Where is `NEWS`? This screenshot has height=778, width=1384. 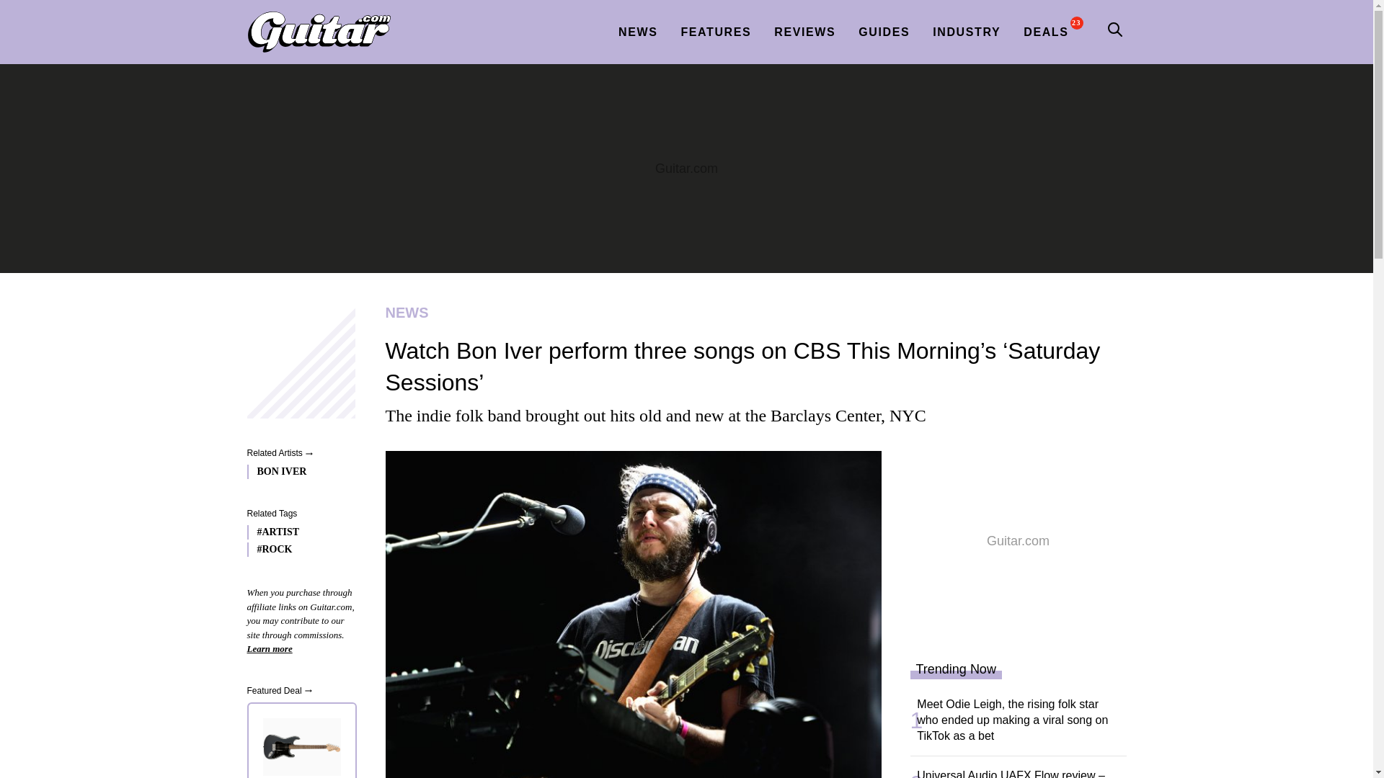
NEWS is located at coordinates (637, 32).